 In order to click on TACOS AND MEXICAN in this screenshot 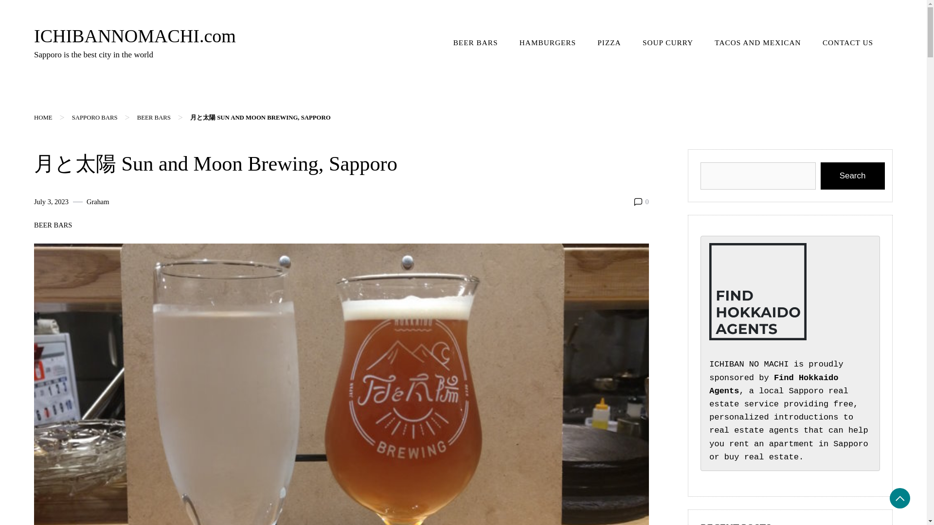, I will do `click(758, 43)`.